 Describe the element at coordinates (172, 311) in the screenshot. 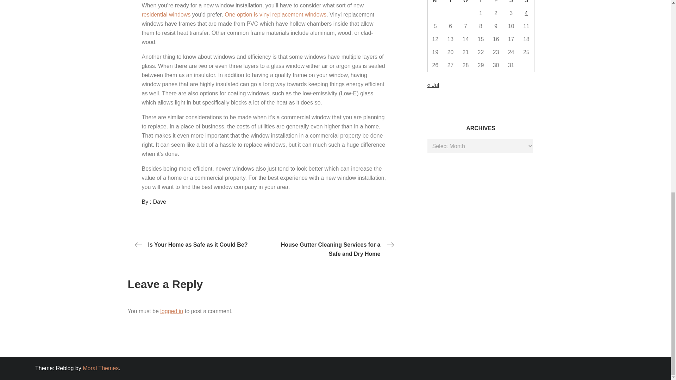

I see `logged in` at that location.